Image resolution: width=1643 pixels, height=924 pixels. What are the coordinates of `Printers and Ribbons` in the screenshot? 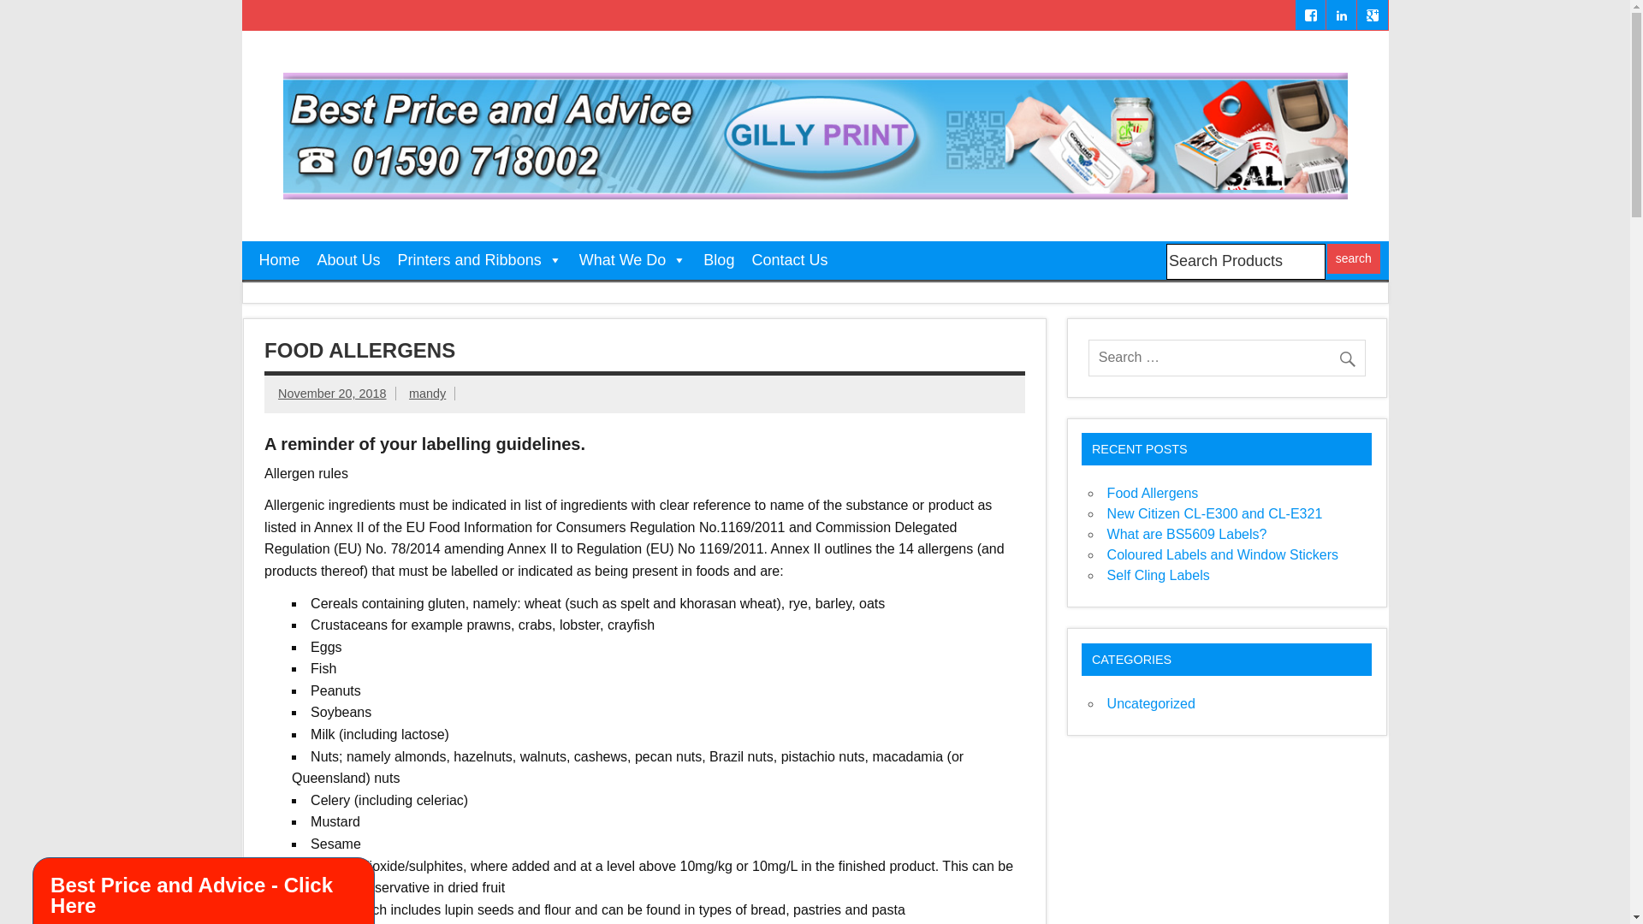 It's located at (479, 260).